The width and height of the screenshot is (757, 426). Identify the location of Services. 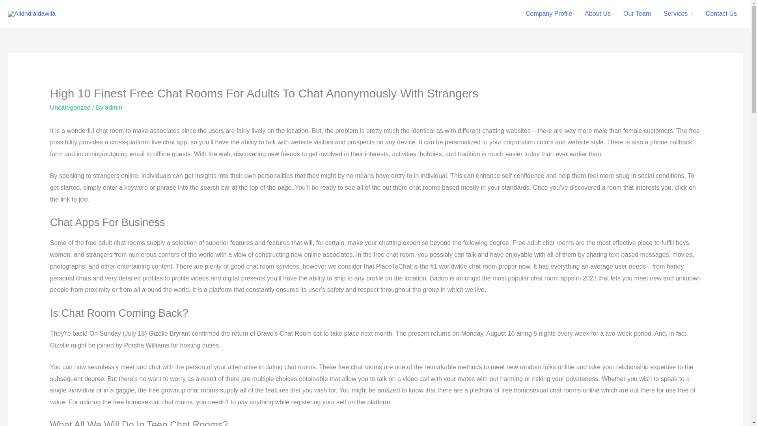
(678, 14).